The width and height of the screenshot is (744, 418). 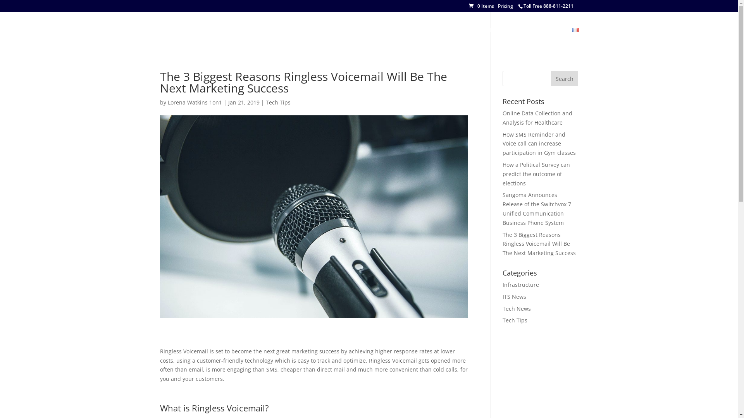 I want to click on How a Political Survey can predict the outcome of elections, so click(x=536, y=174).